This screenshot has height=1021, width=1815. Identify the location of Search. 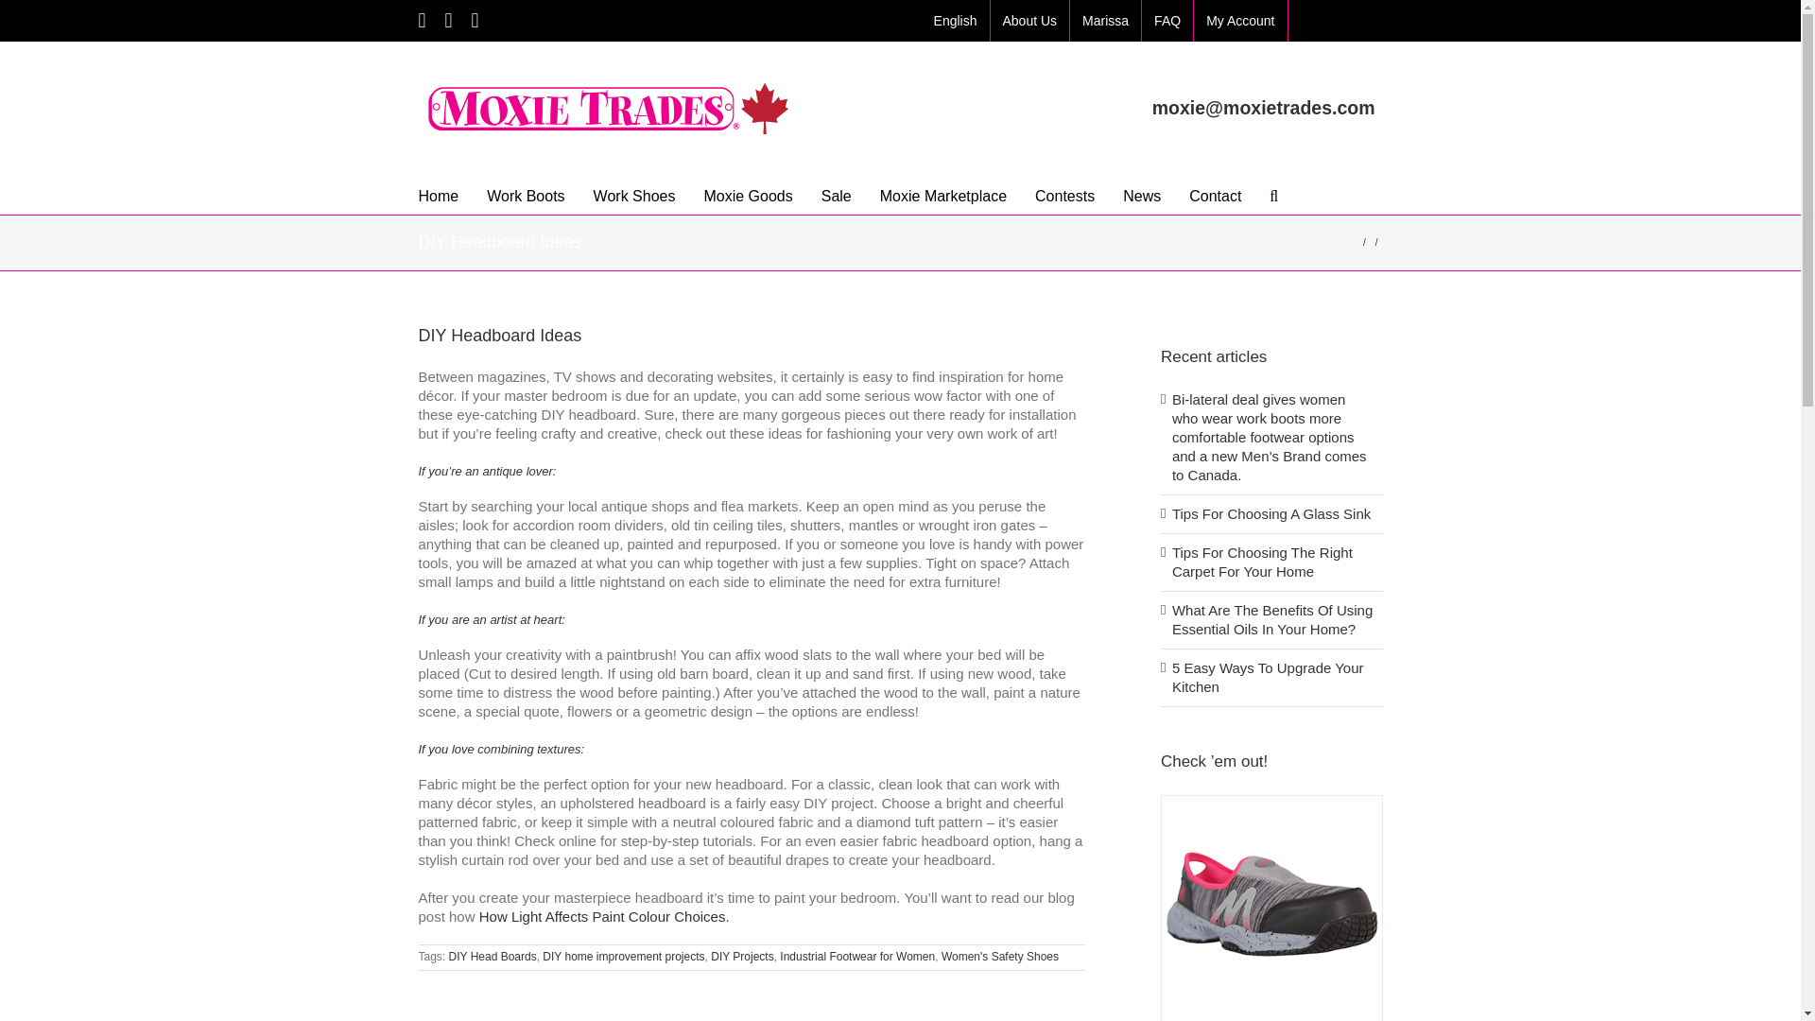
(1272, 194).